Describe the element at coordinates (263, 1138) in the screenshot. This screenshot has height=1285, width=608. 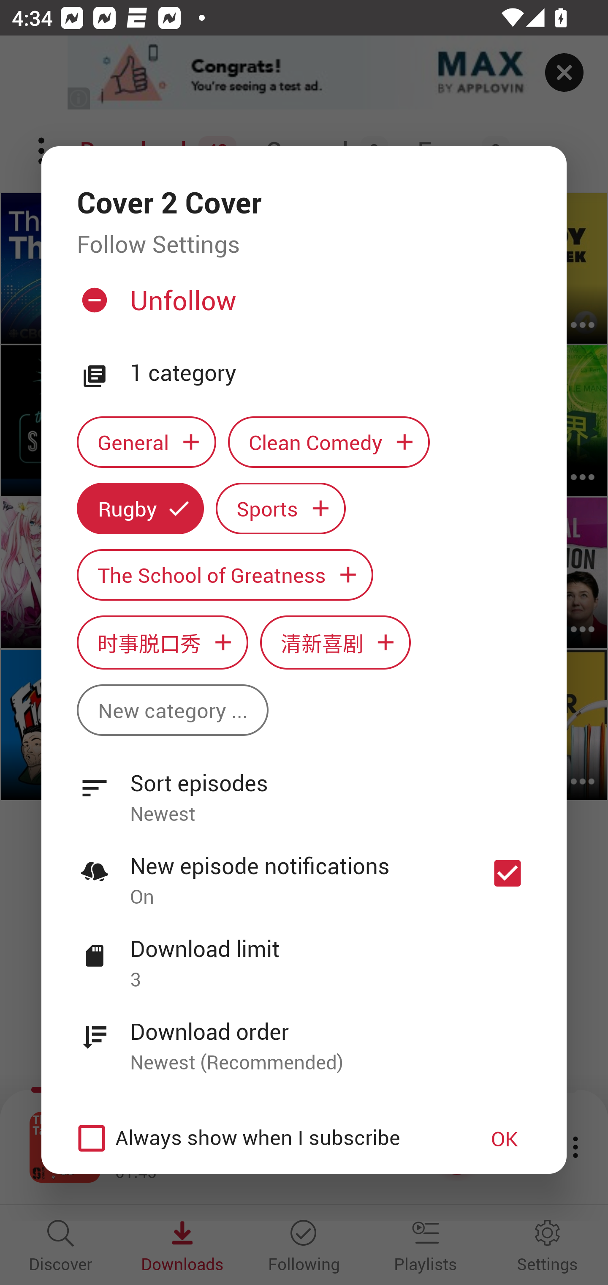
I see `Always show when I subscribe` at that location.